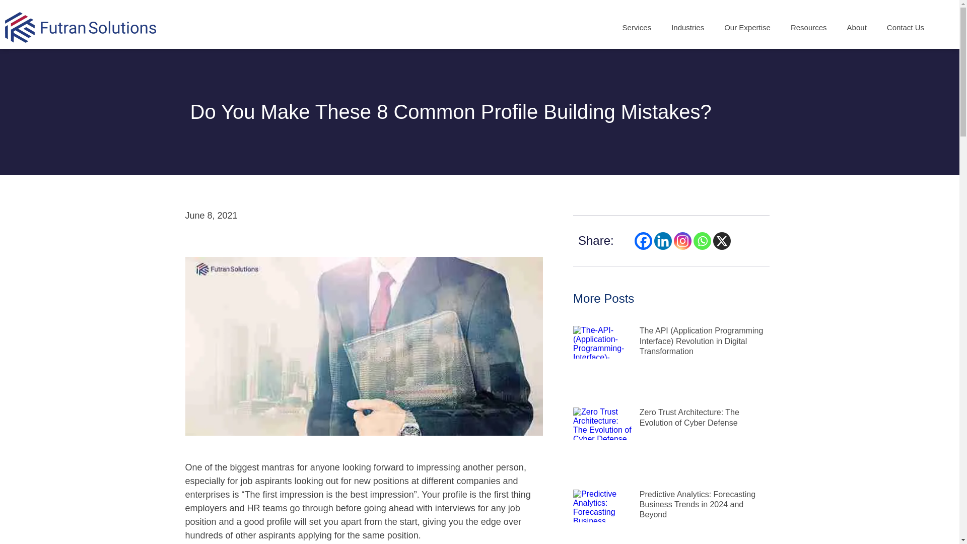  I want to click on Linkedin, so click(663, 241).